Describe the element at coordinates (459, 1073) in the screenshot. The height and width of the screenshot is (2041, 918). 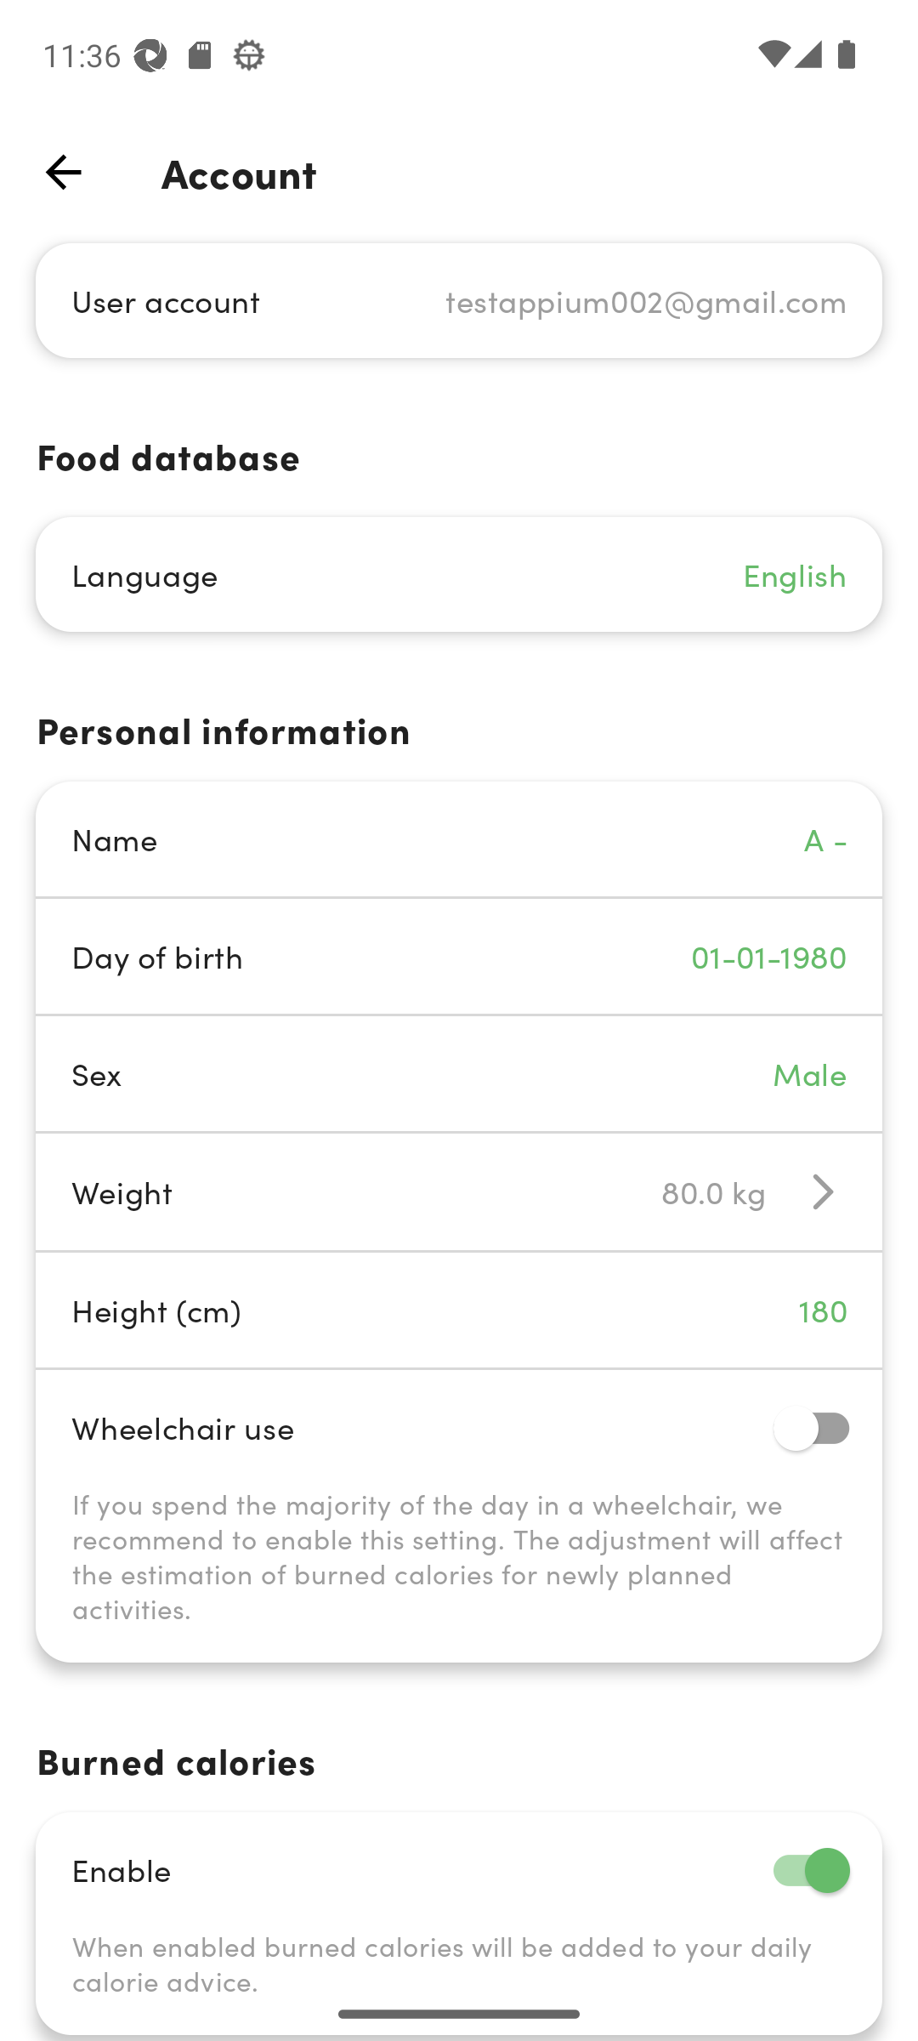
I see `Sex Male` at that location.